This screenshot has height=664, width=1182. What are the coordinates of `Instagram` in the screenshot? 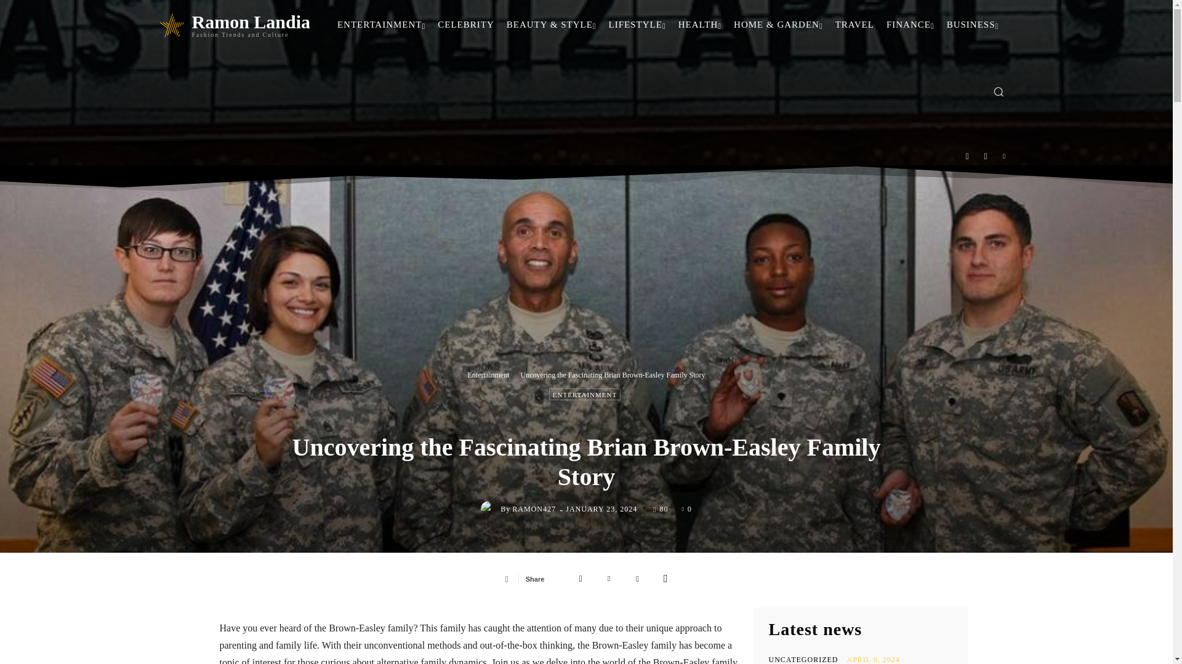 It's located at (986, 156).